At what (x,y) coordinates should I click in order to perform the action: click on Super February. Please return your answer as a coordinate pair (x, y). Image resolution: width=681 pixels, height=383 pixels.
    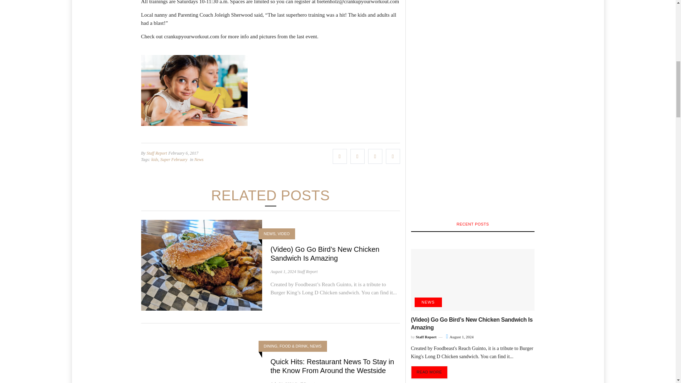
    Looking at the image, I should click on (174, 160).